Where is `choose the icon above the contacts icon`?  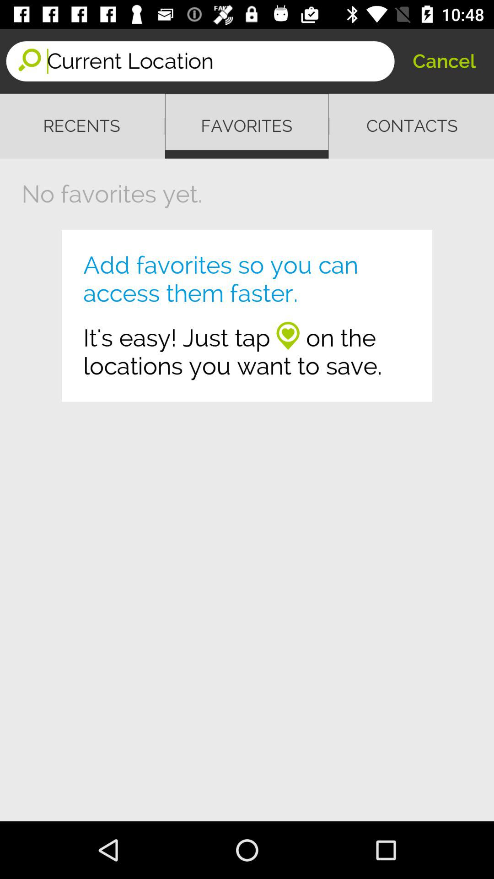
choose the icon above the contacts icon is located at coordinates (444, 61).